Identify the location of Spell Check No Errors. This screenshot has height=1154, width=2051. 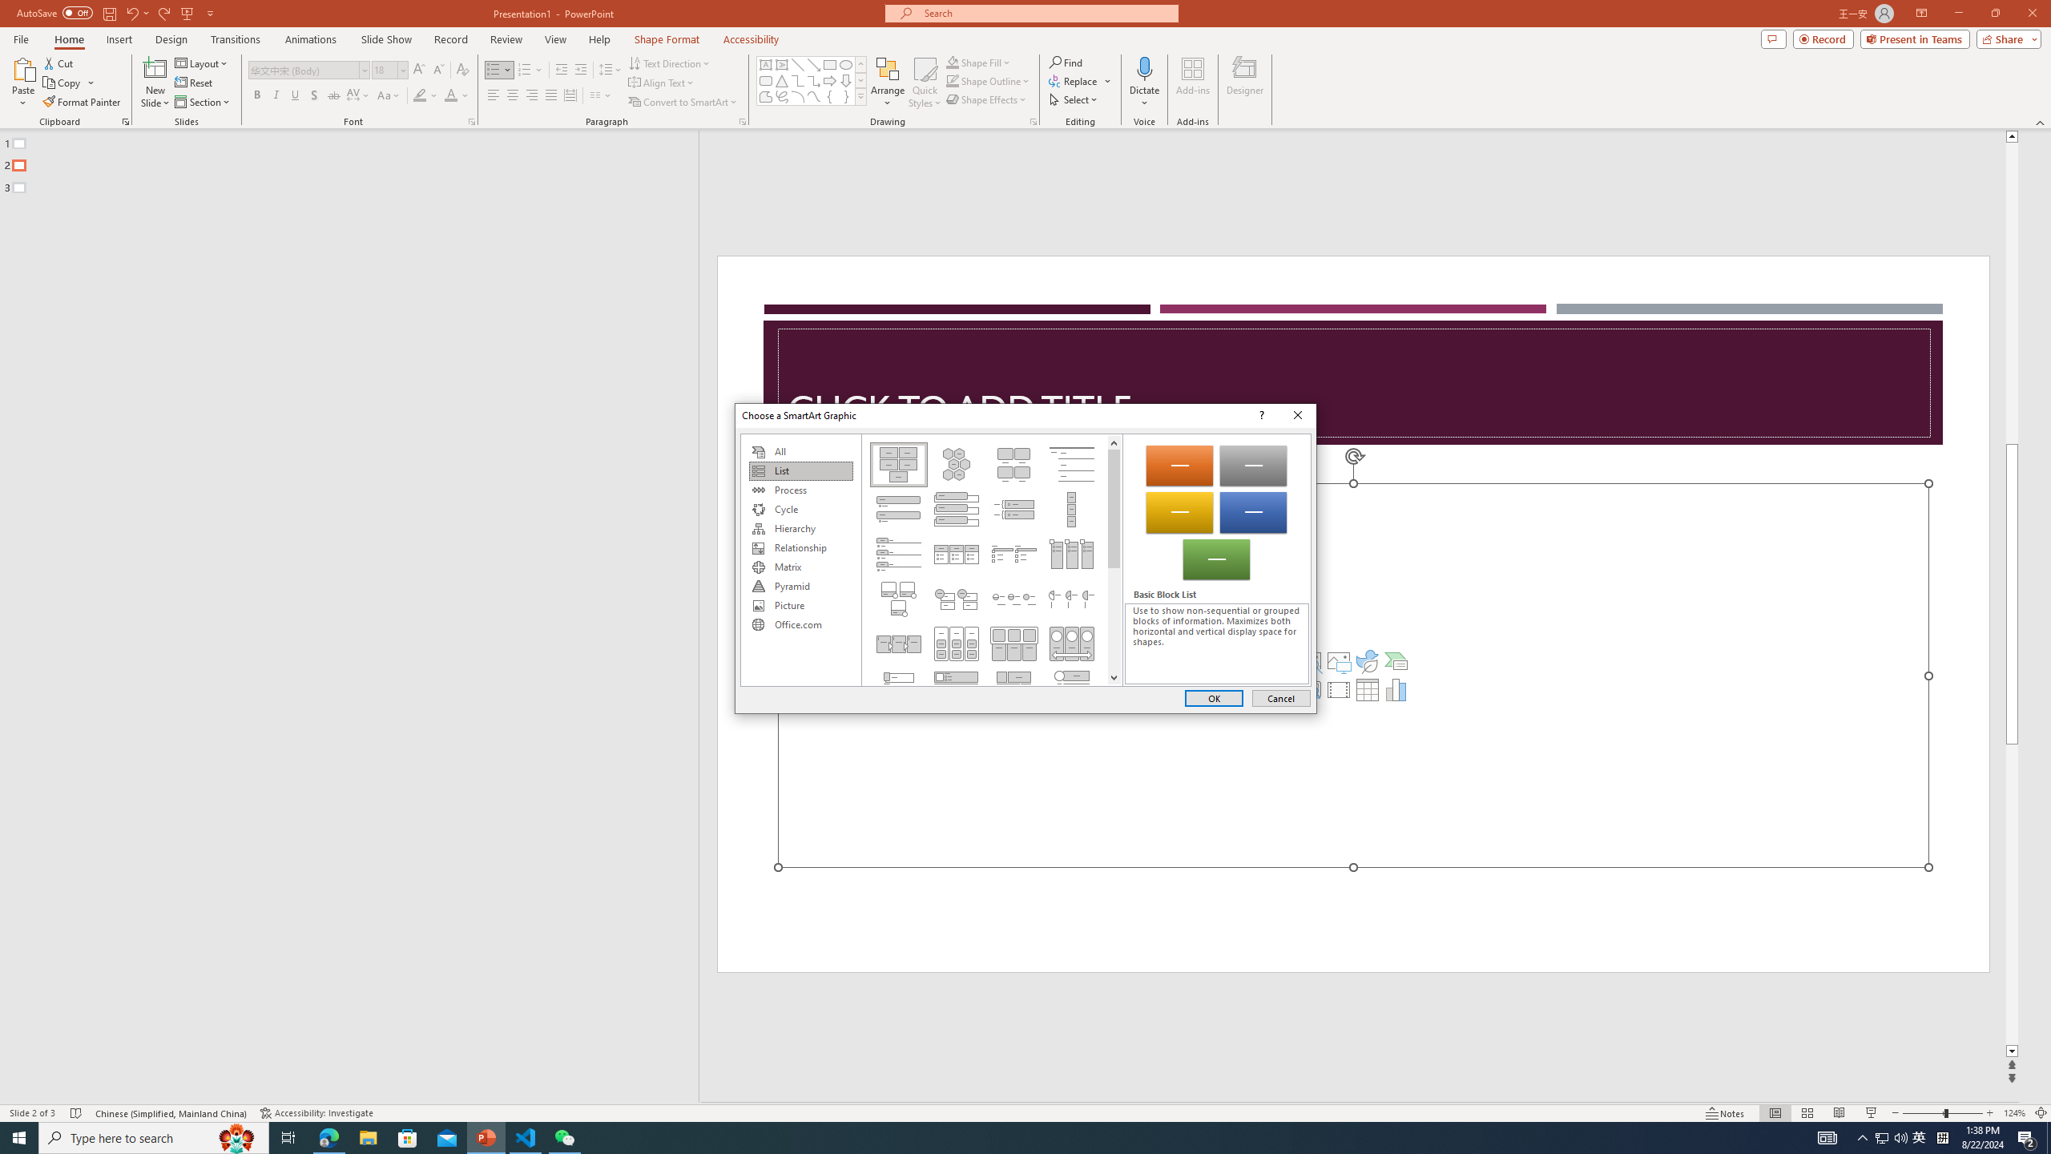
(77, 1113).